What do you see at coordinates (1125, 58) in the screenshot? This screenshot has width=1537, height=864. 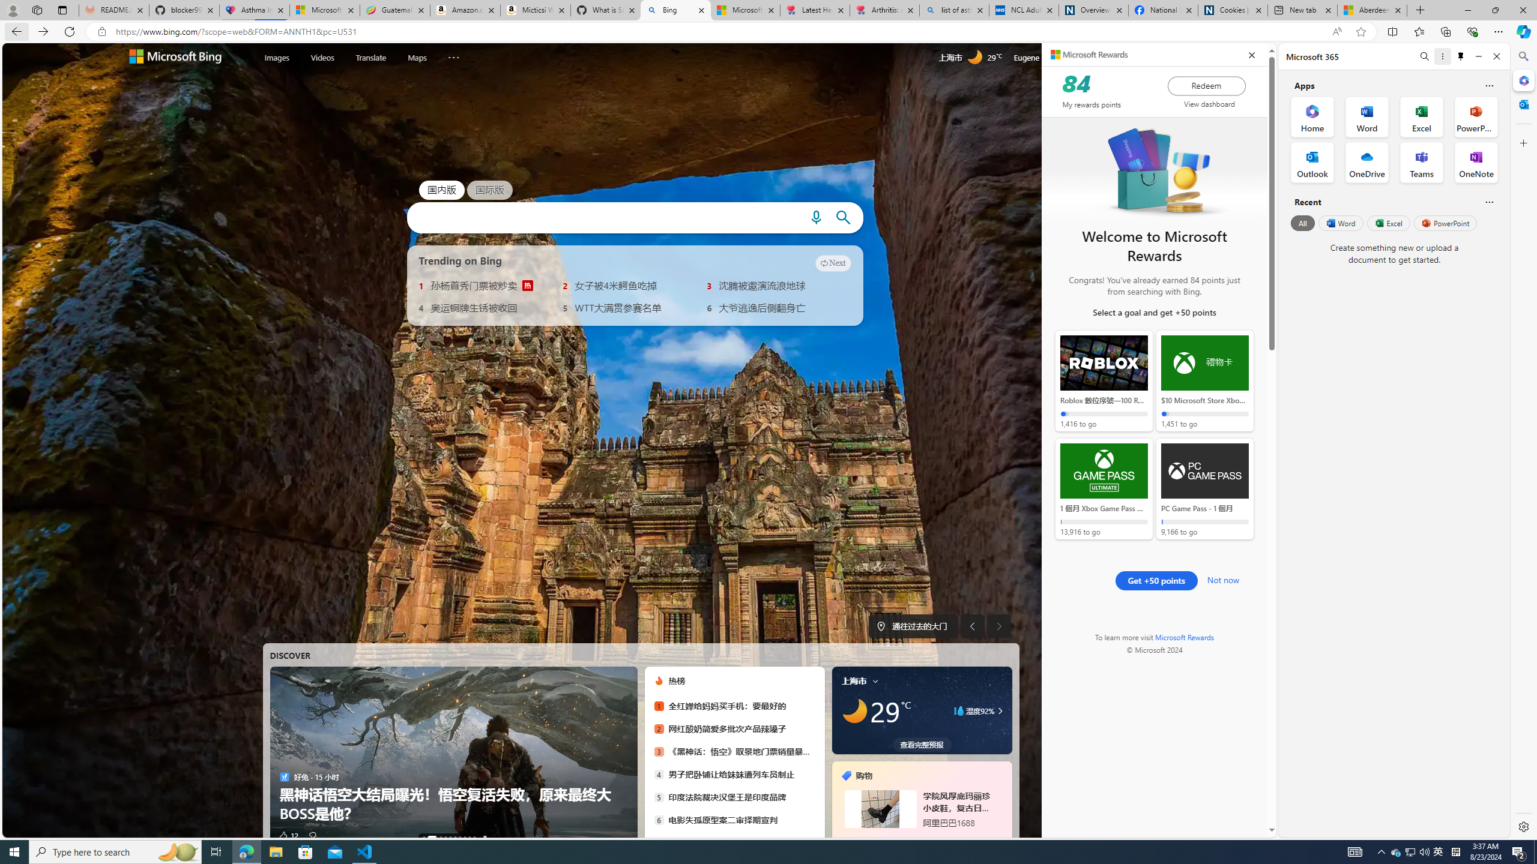 I see `Settings and quick links` at bounding box center [1125, 58].